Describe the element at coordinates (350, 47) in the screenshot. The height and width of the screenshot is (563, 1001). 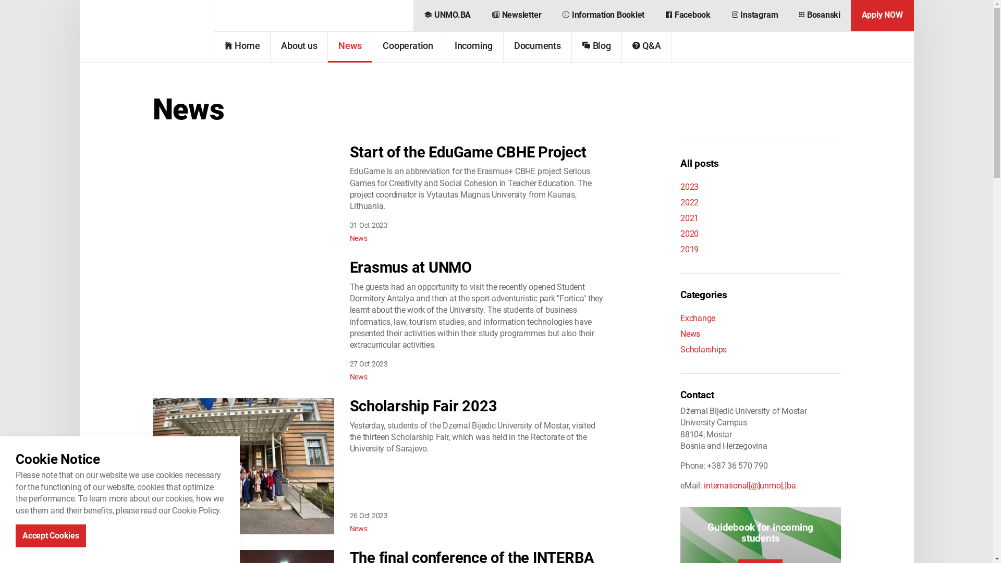
I see `News` at that location.